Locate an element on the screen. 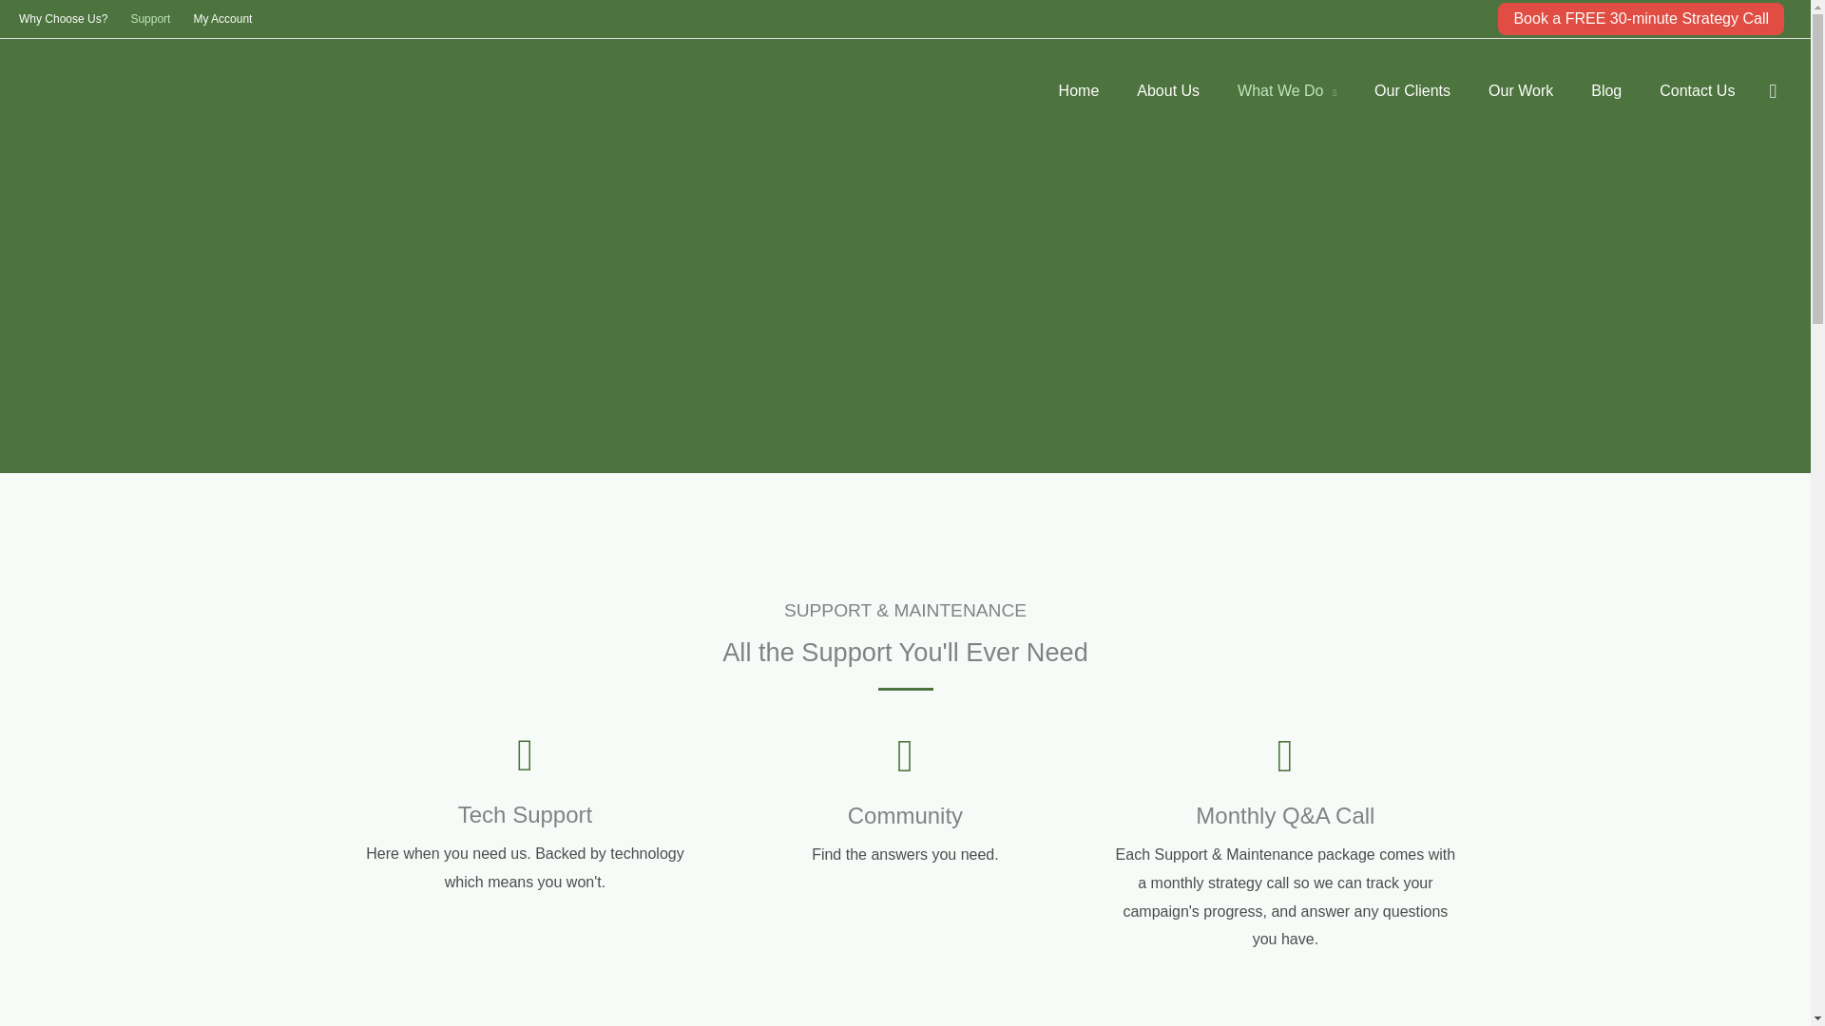  Our Work is located at coordinates (1520, 91).